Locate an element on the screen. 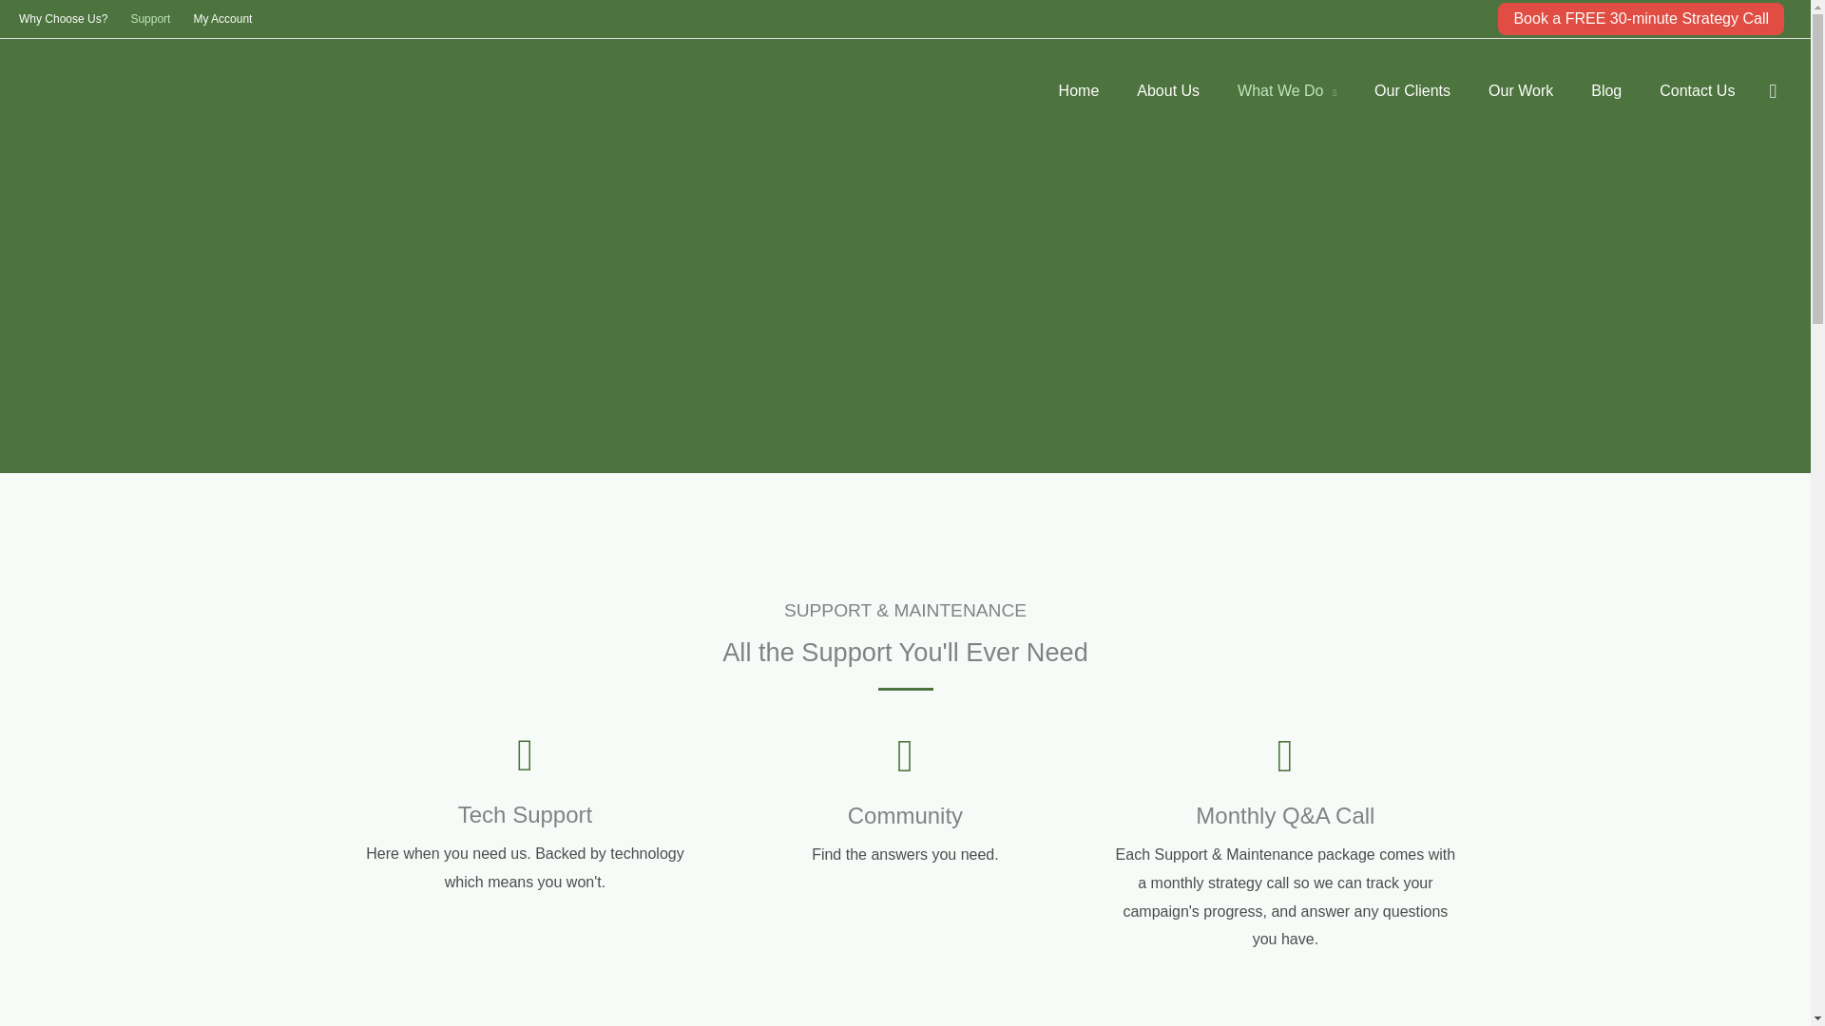  Our Work is located at coordinates (1520, 91).